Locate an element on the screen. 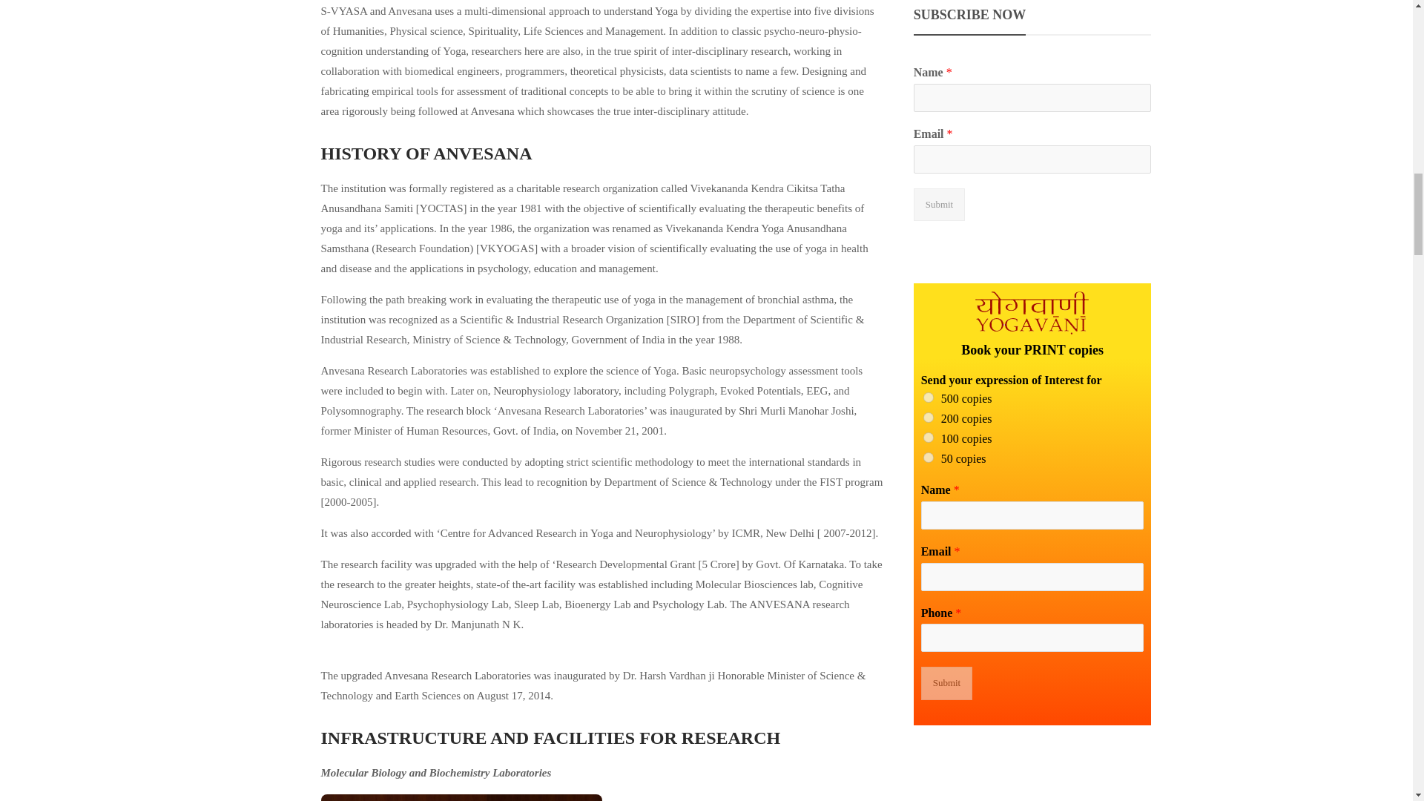  3 is located at coordinates (929, 438).